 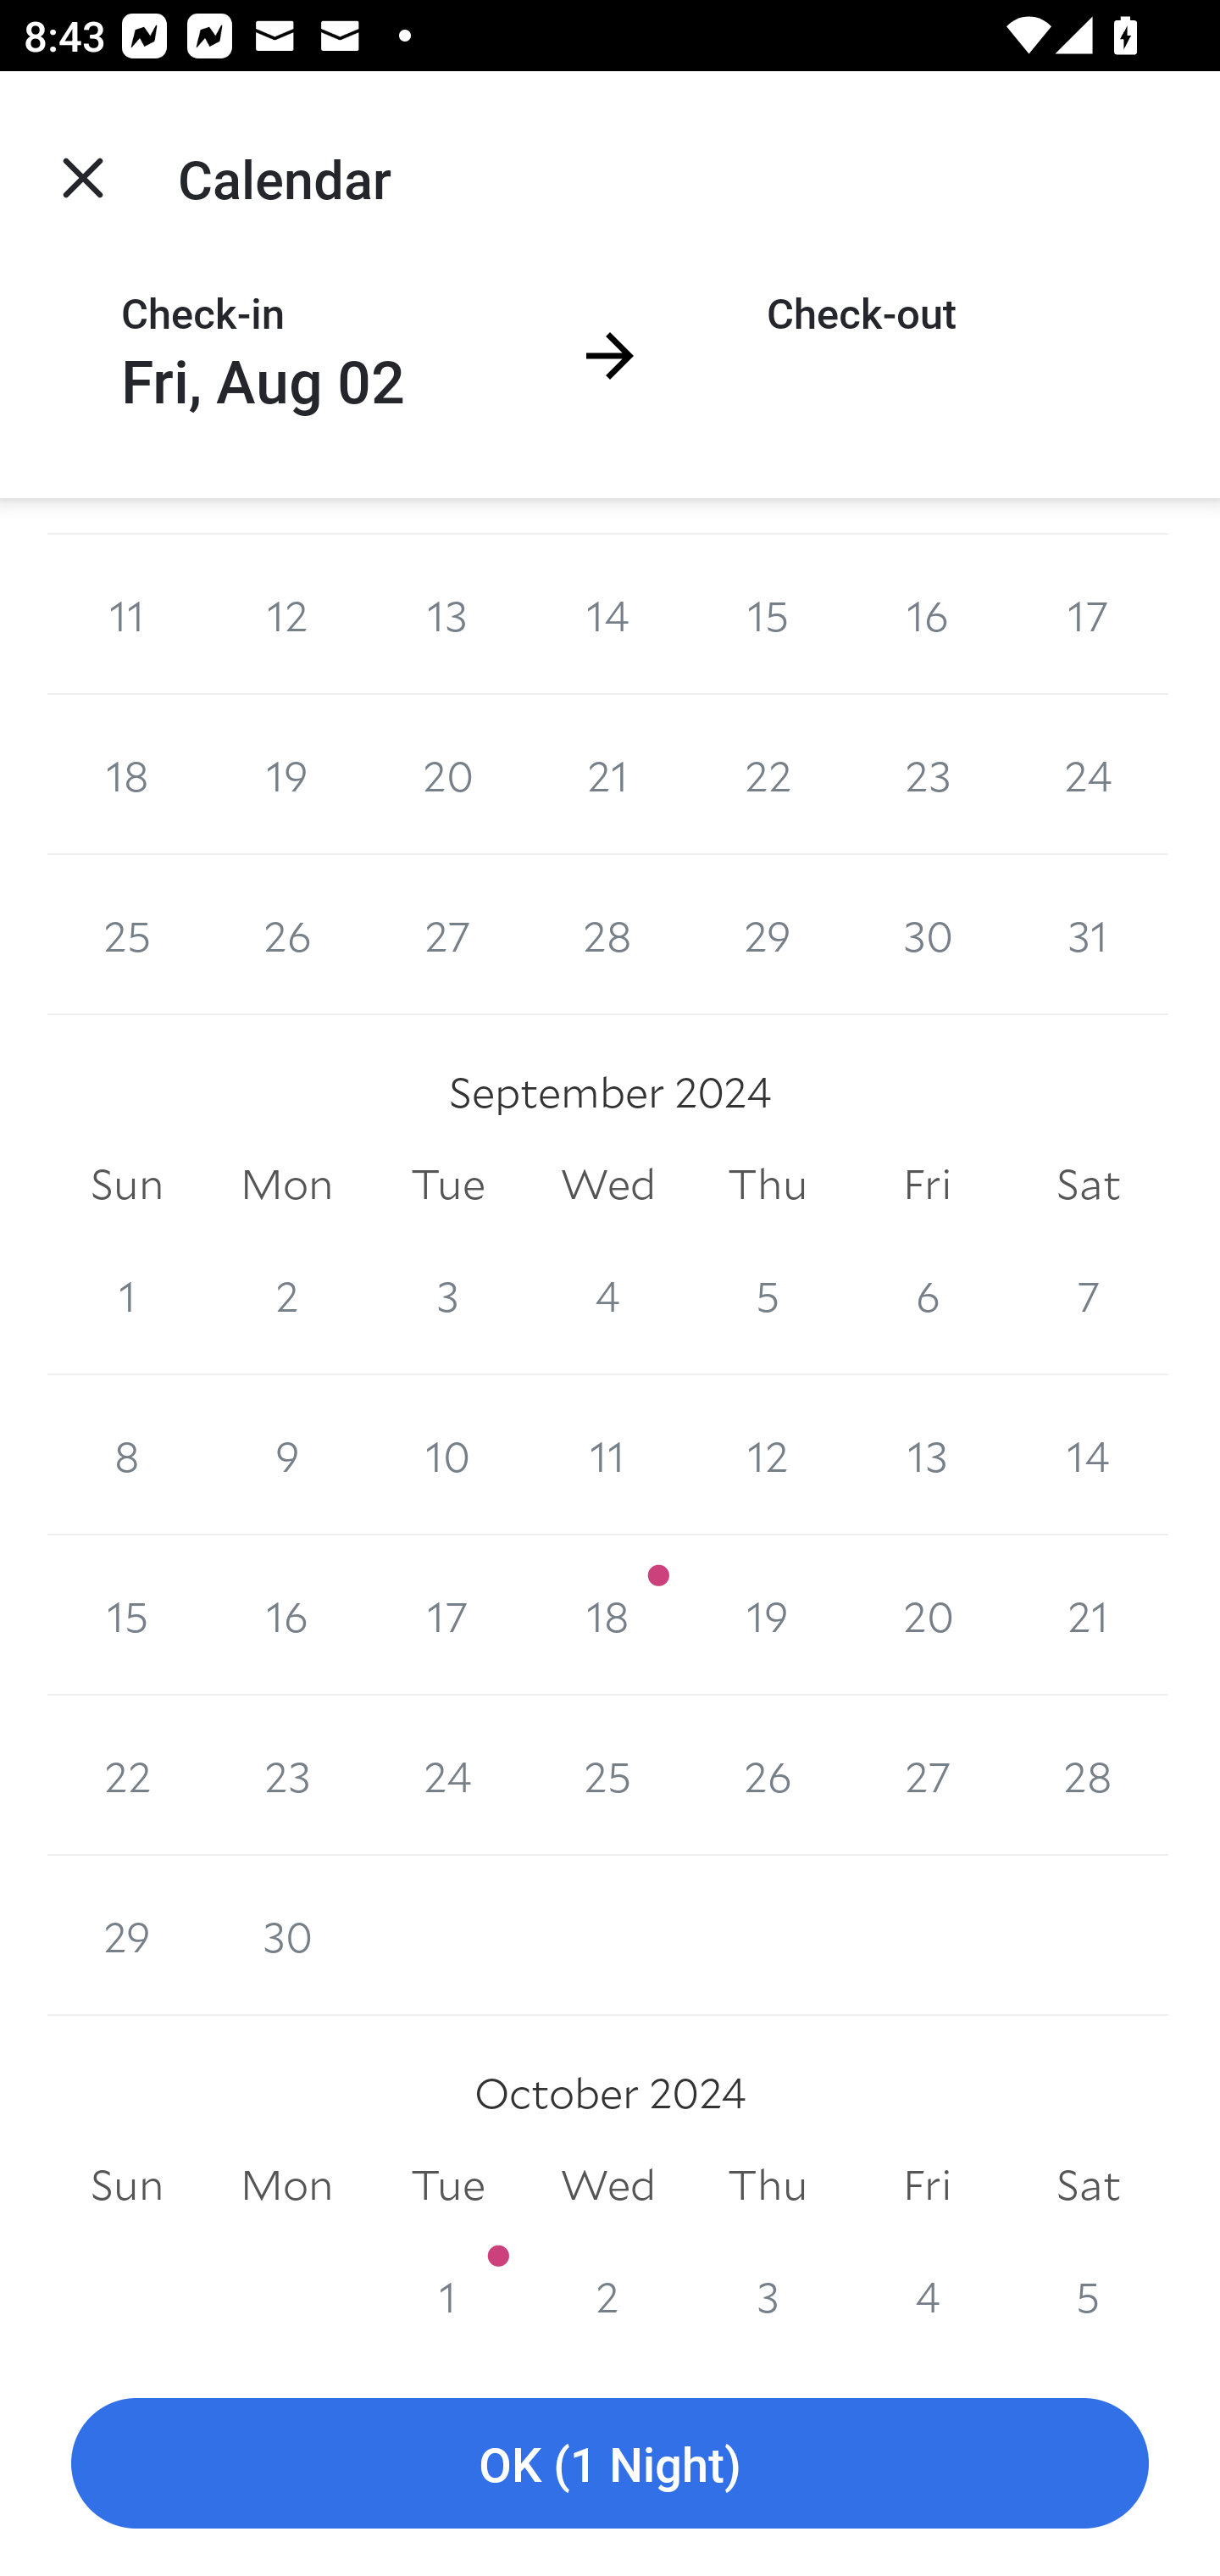 I want to click on 21 21 September 2024, so click(x=1088, y=1615).